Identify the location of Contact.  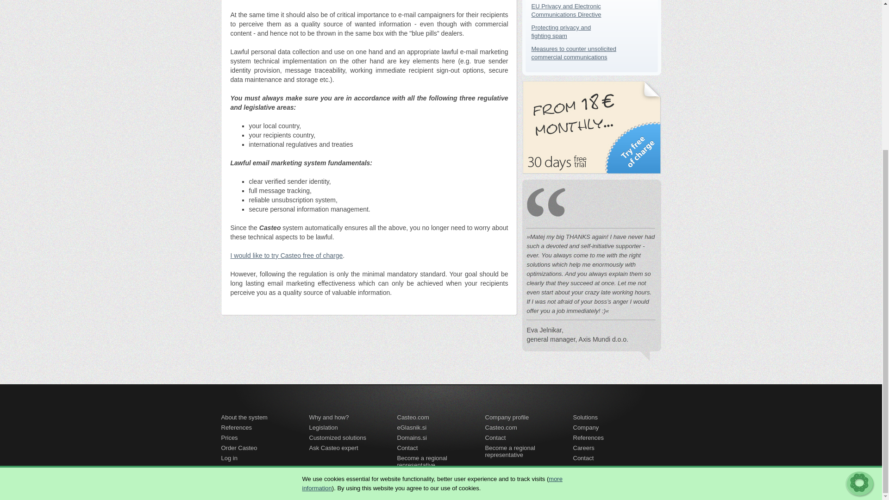
(585, 419).